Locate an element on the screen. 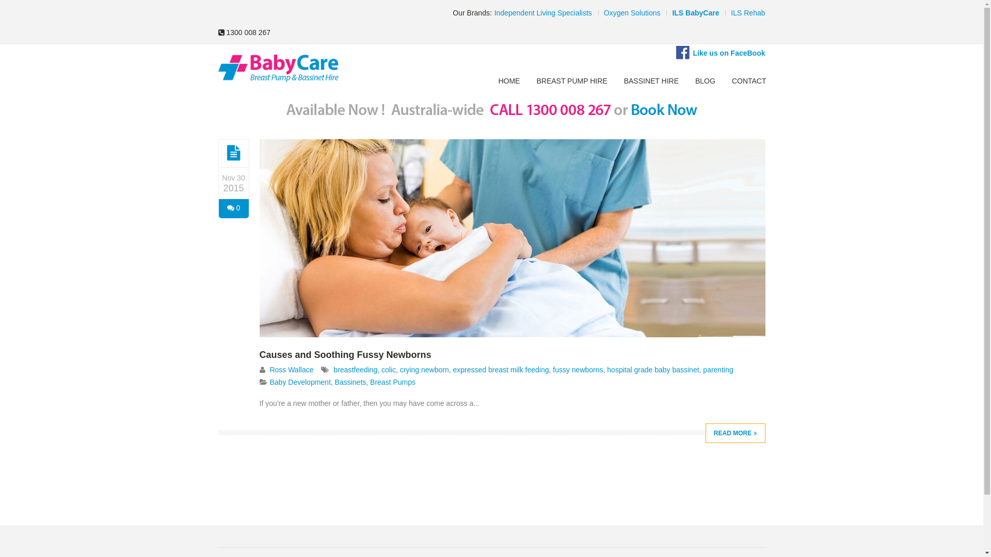  Causes and Soothing Fussy Newborns is located at coordinates (345, 355).